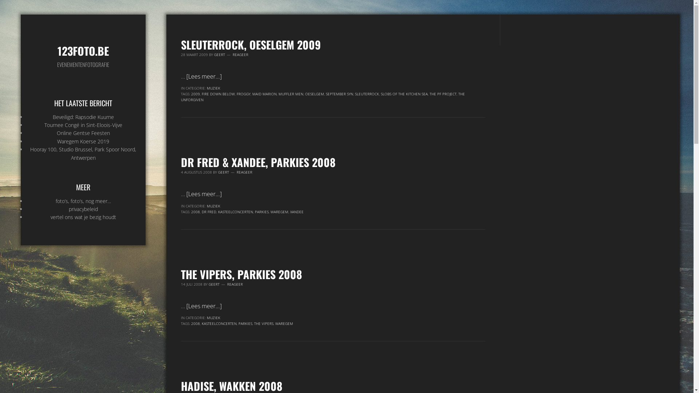  What do you see at coordinates (244, 94) in the screenshot?
I see `FROGGY` at bounding box center [244, 94].